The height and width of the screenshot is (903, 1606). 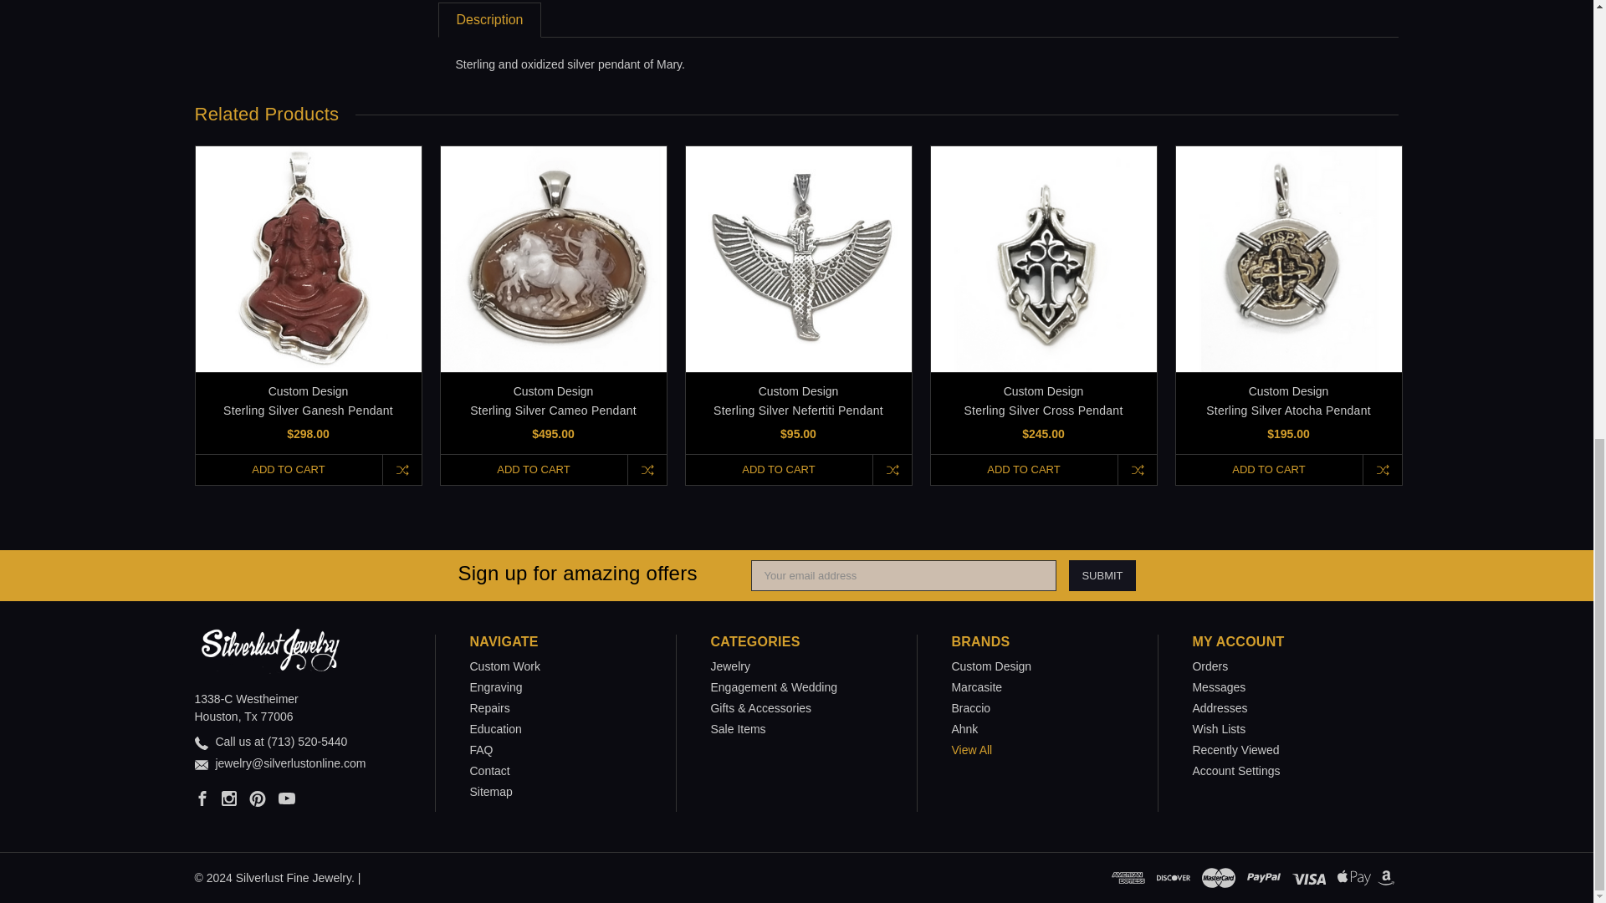 What do you see at coordinates (798, 258) in the screenshot?
I see `Sterling Silver Nefertiti Pendant` at bounding box center [798, 258].